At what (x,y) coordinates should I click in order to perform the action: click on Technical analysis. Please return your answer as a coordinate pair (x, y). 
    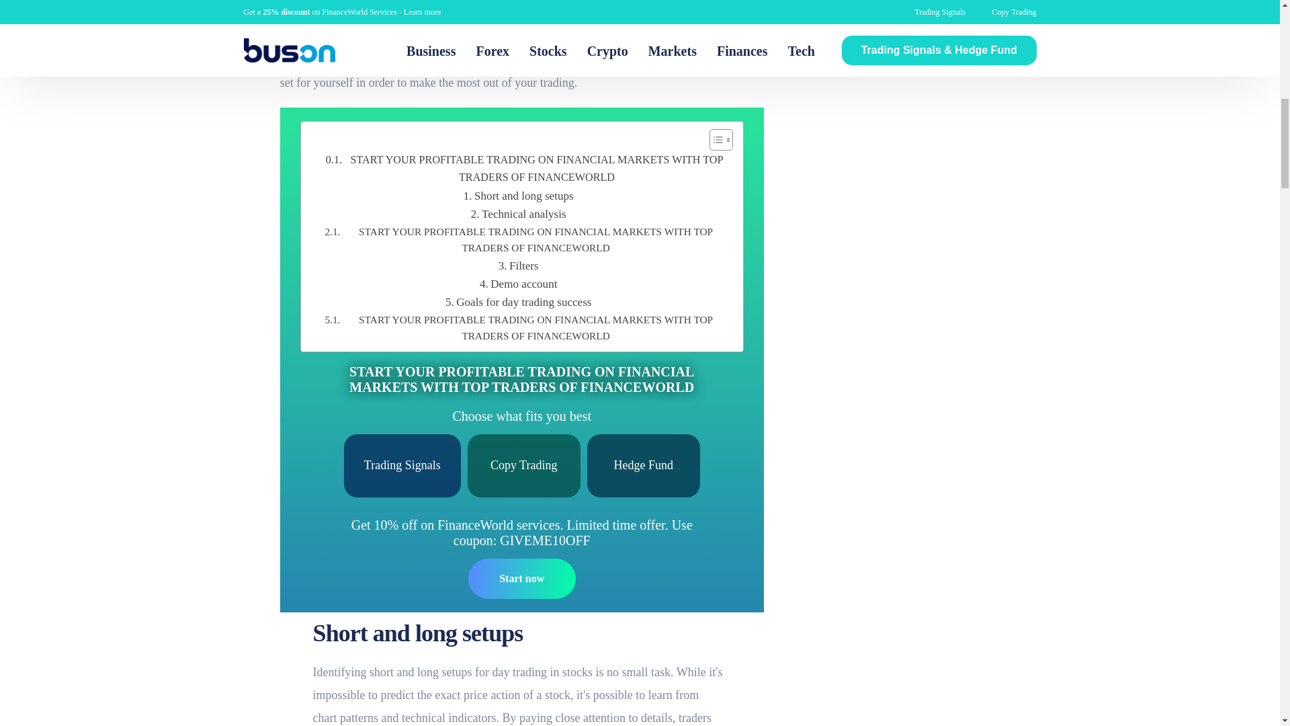
    Looking at the image, I should click on (518, 214).